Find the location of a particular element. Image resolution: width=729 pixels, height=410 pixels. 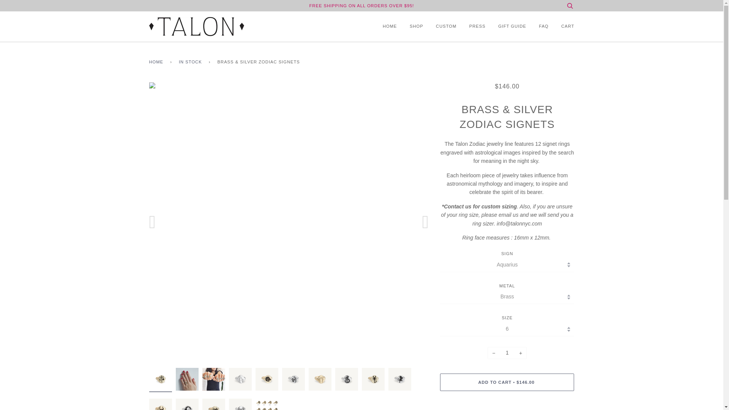

SHOP is located at coordinates (411, 27).